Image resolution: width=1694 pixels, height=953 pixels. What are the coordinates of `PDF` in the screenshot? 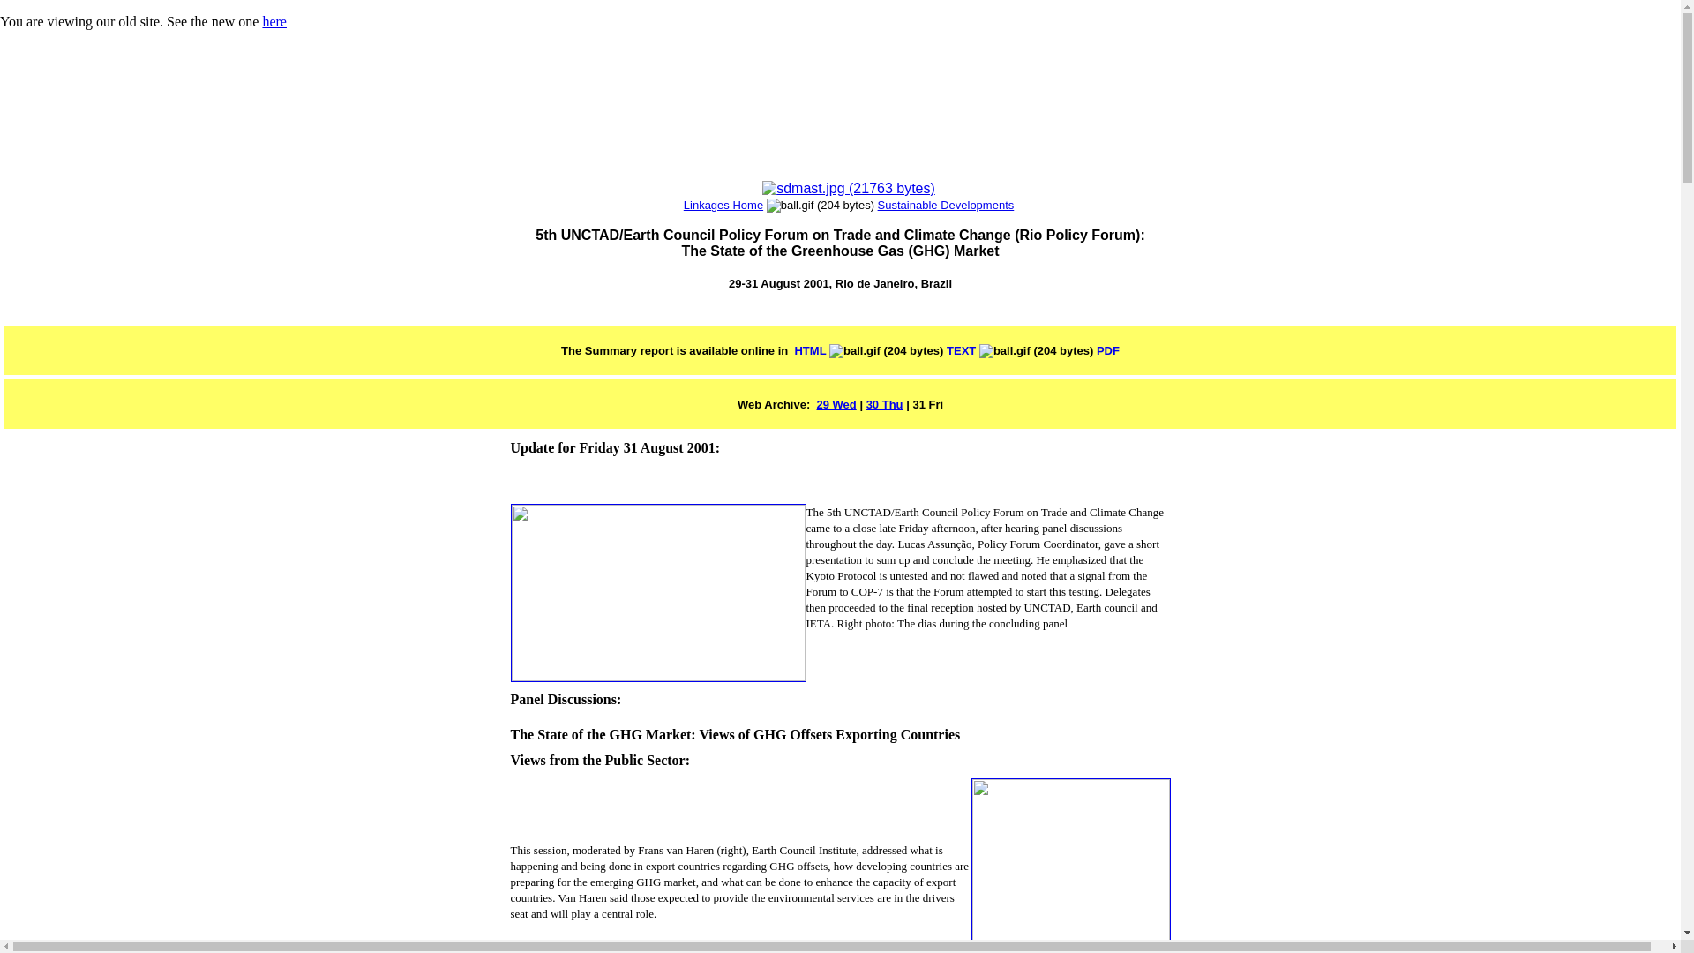 It's located at (1108, 350).